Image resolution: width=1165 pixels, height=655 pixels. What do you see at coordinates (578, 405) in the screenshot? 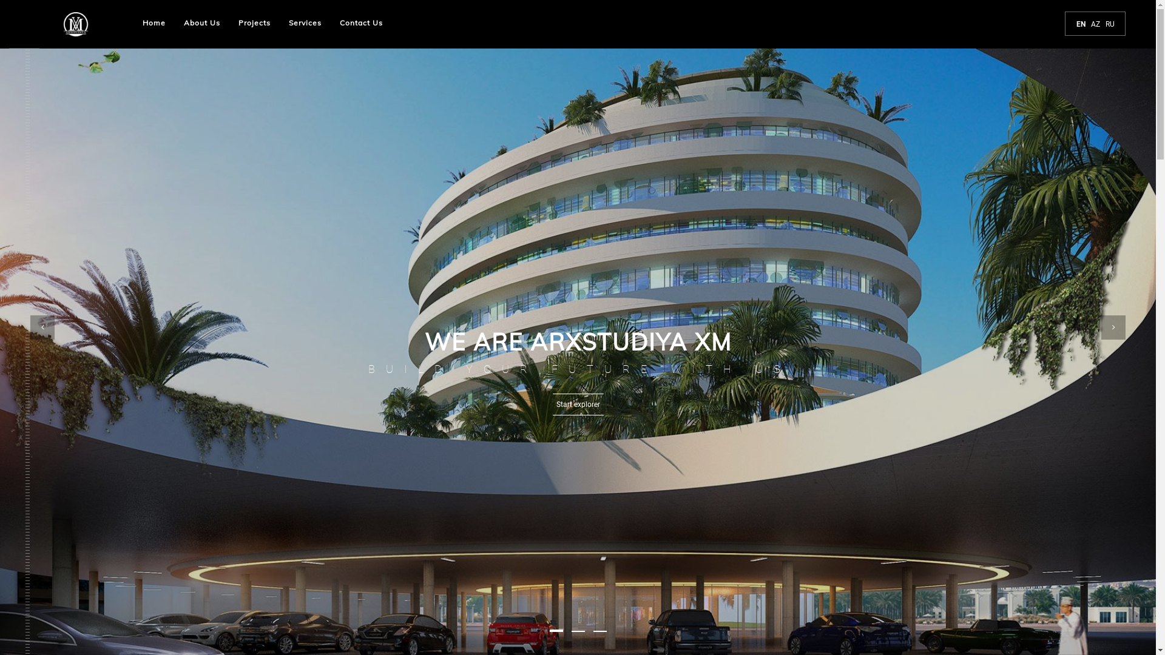
I see `Start explorer` at bounding box center [578, 405].